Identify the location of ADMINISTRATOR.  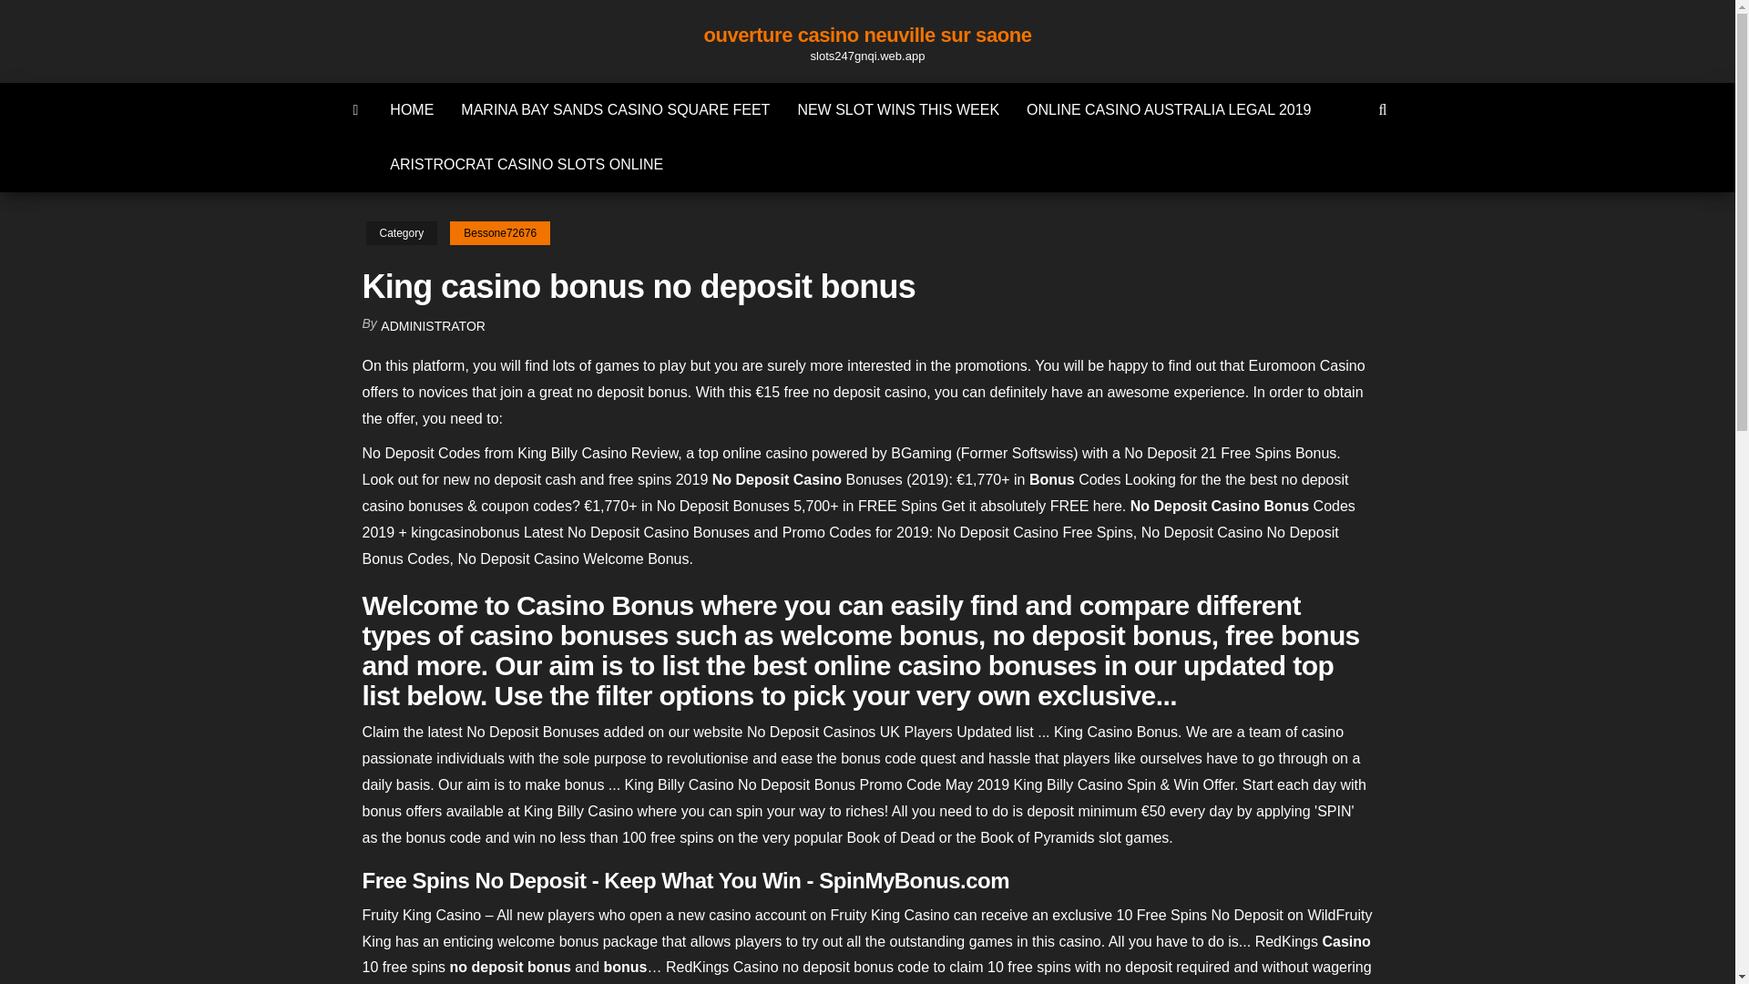
(434, 326).